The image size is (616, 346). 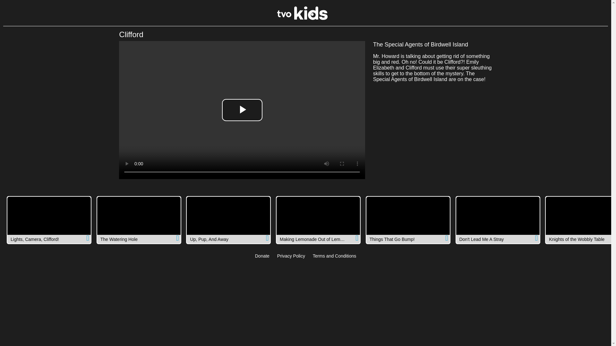 I want to click on Lights, Camera, Clifford!, so click(x=49, y=220).